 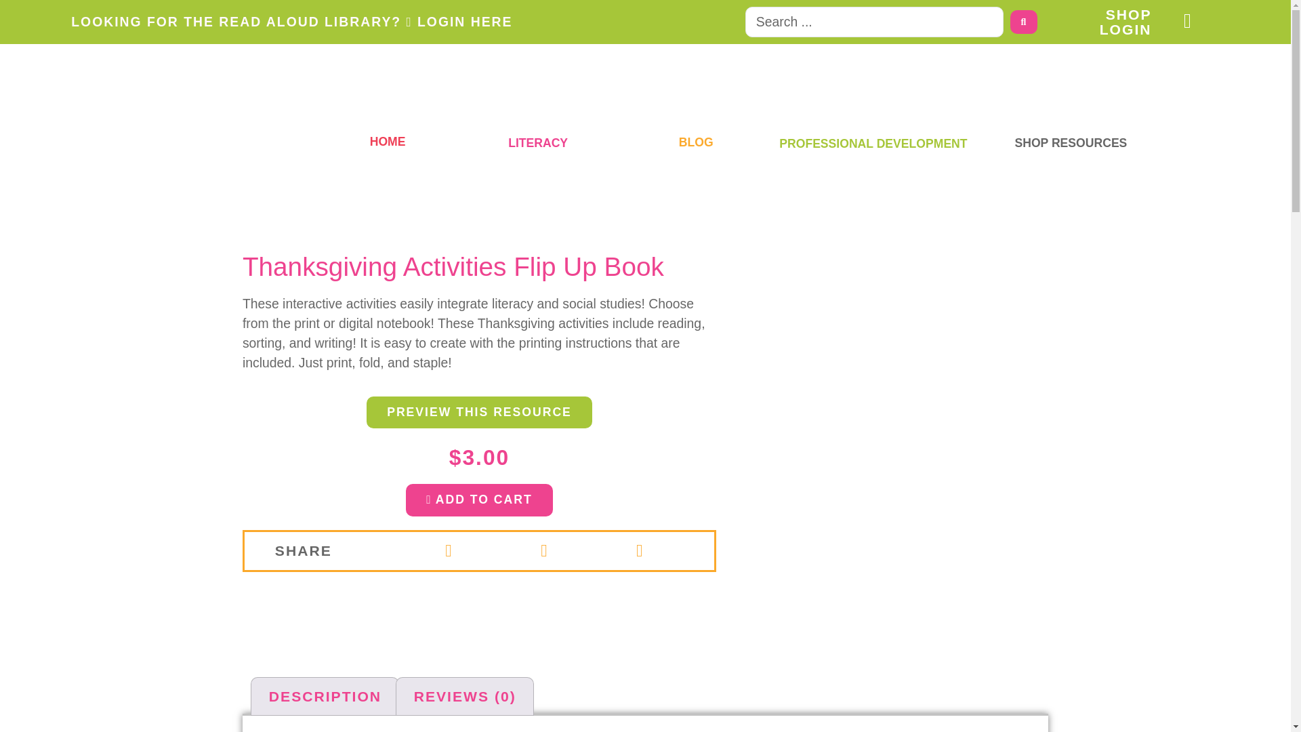 What do you see at coordinates (1071, 142) in the screenshot?
I see `SHOP RESOURCES` at bounding box center [1071, 142].